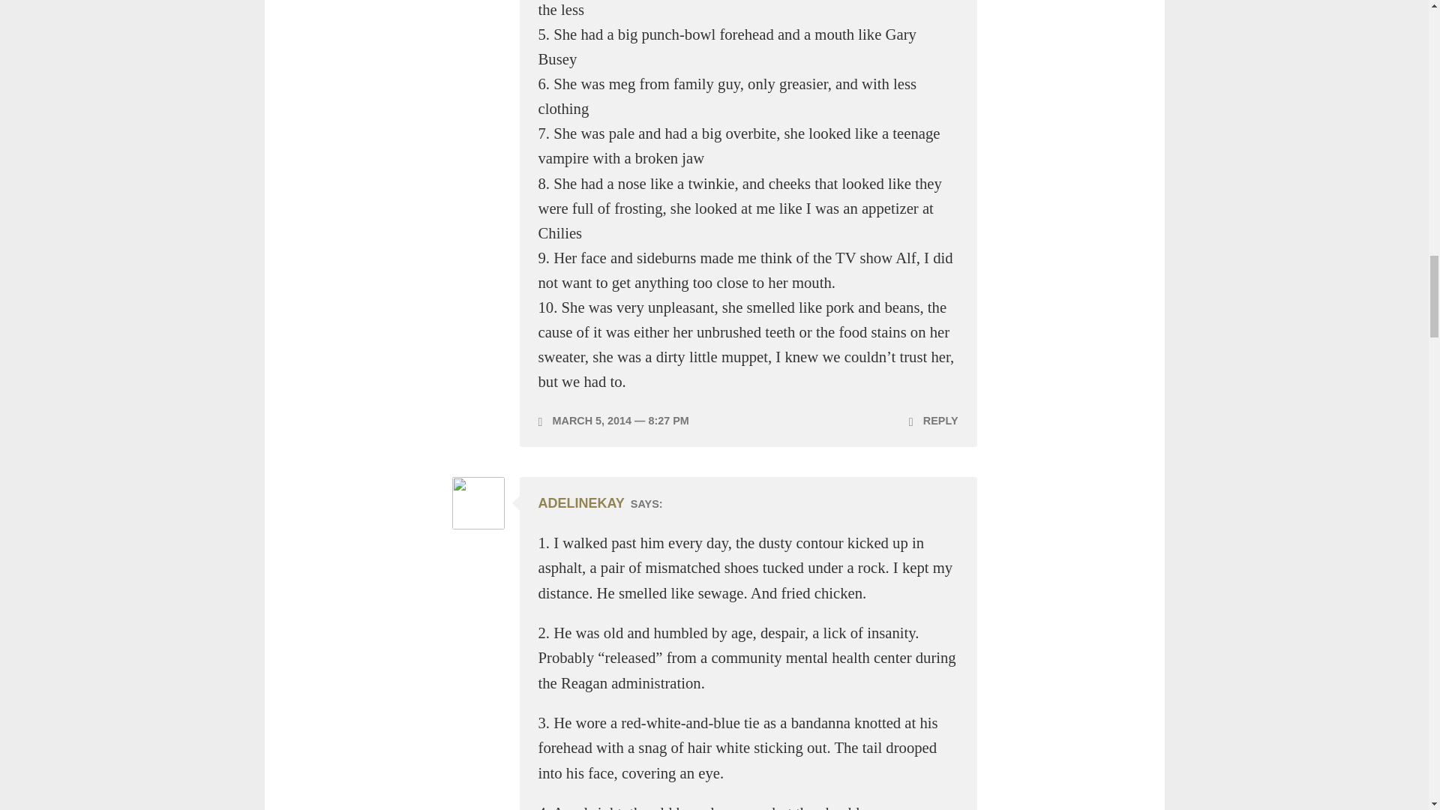 The width and height of the screenshot is (1440, 810). Describe the element at coordinates (582, 502) in the screenshot. I see `ADELINEKAY` at that location.